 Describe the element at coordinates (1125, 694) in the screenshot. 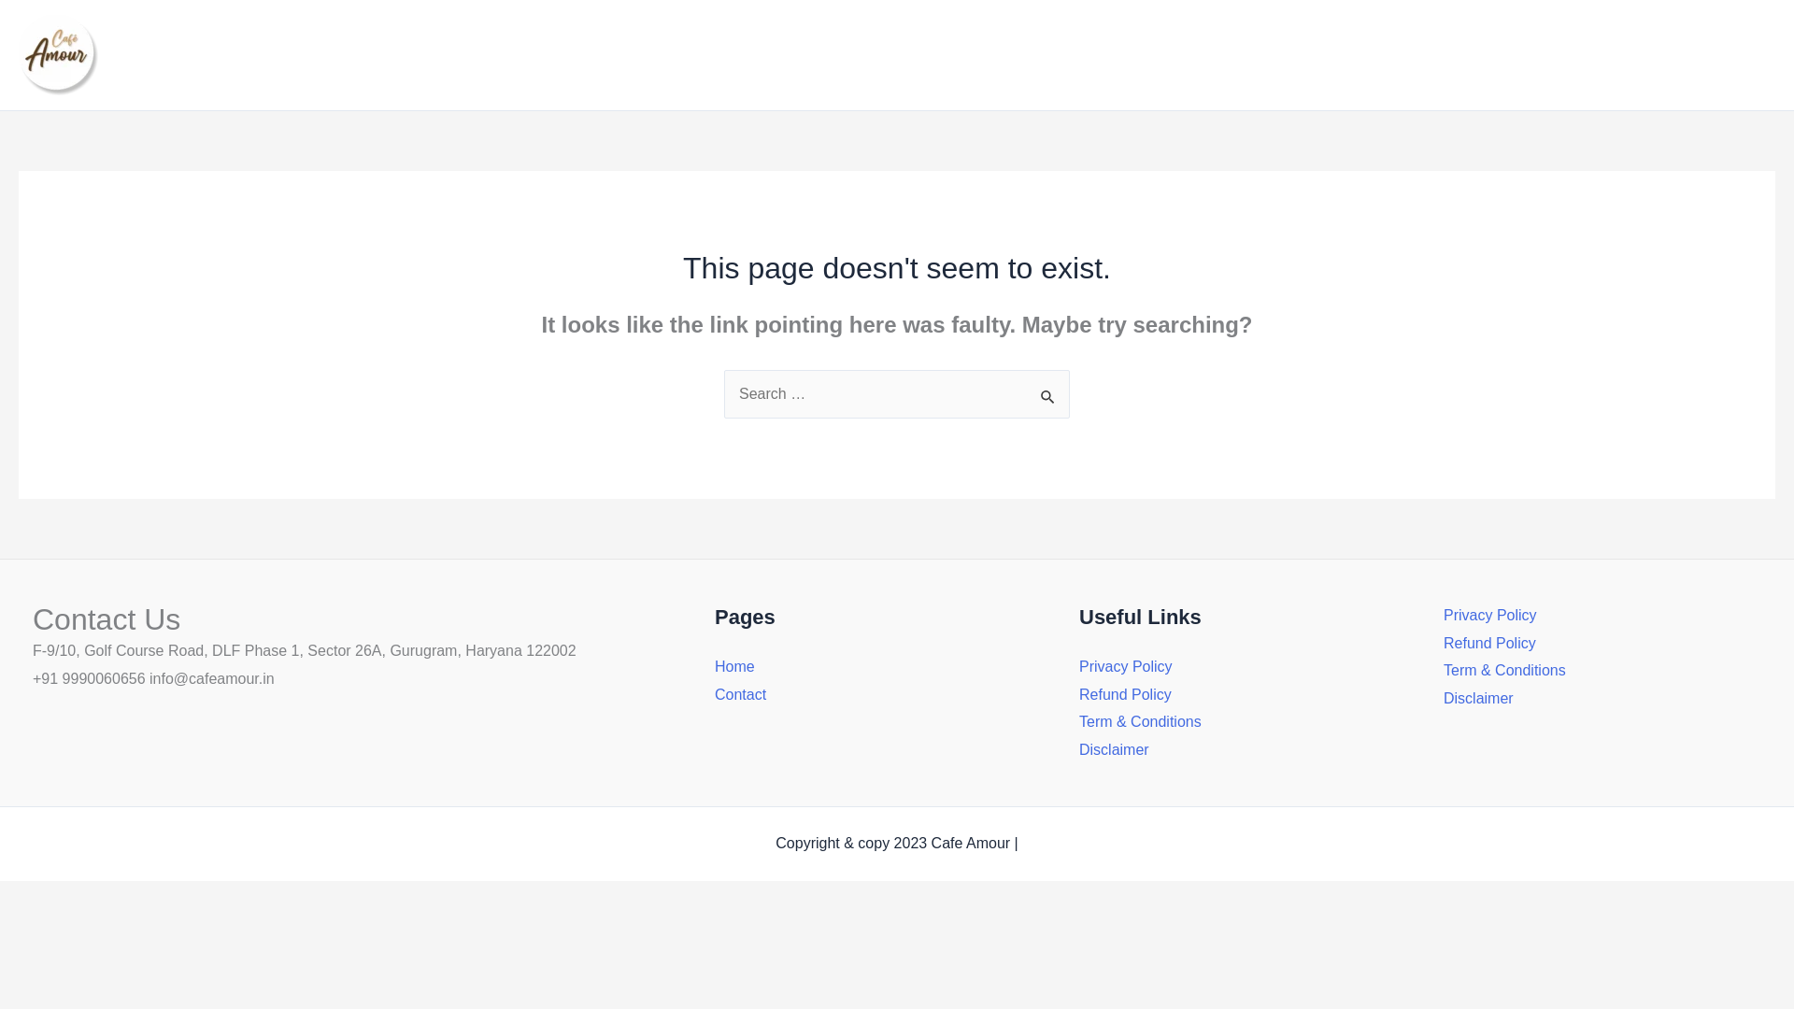

I see `Refund Policy` at that location.